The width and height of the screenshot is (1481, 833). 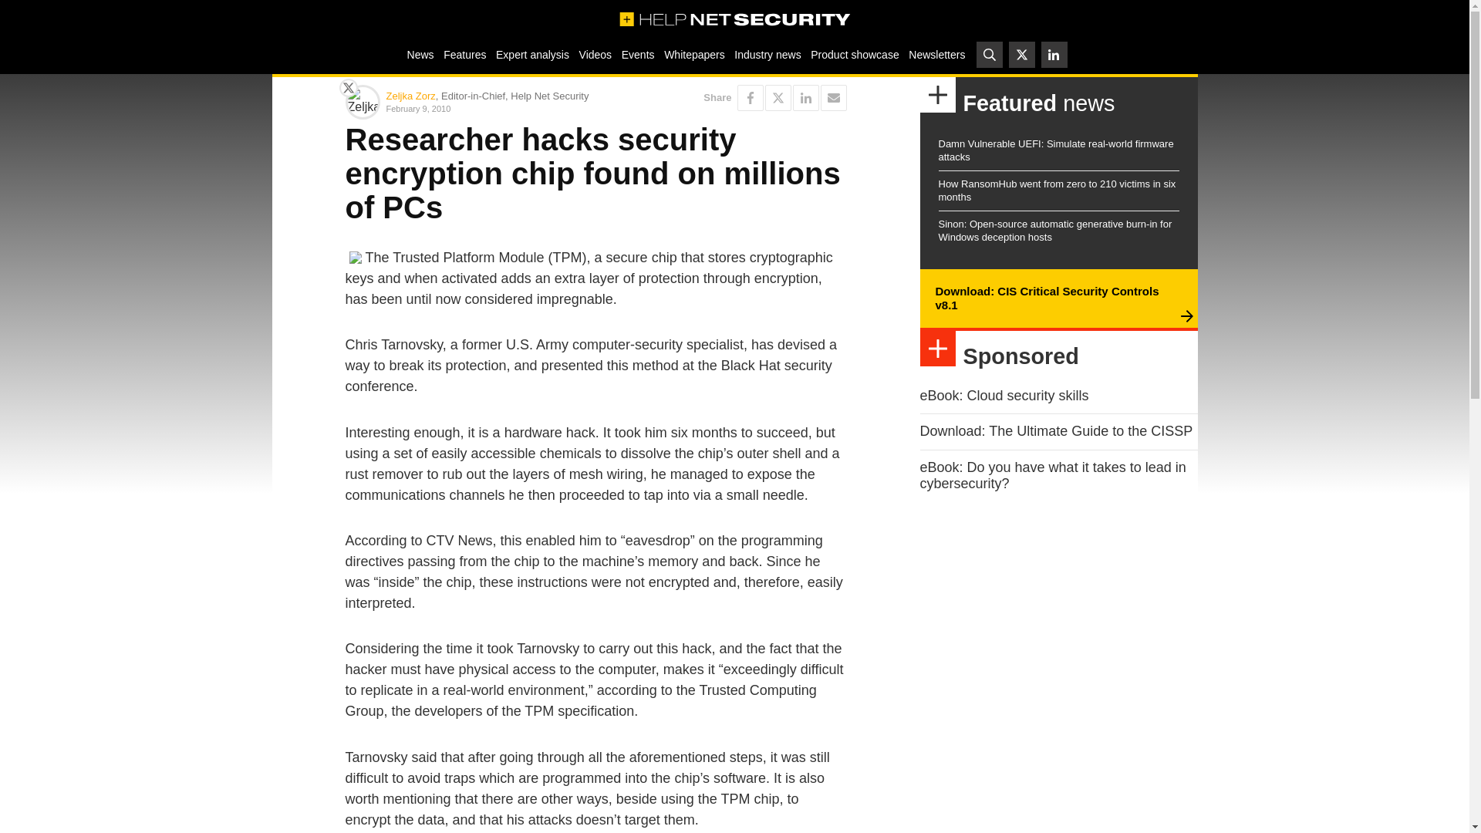 What do you see at coordinates (410, 96) in the screenshot?
I see `Zeljka Zorz` at bounding box center [410, 96].